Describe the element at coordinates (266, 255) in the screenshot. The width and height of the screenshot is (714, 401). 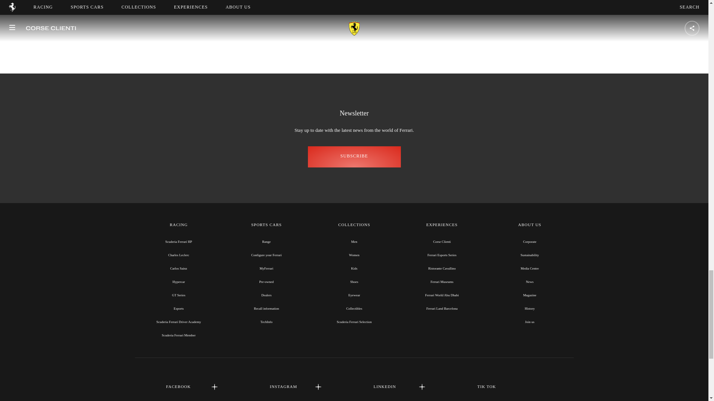
I see `Configure your Ferrari` at that location.